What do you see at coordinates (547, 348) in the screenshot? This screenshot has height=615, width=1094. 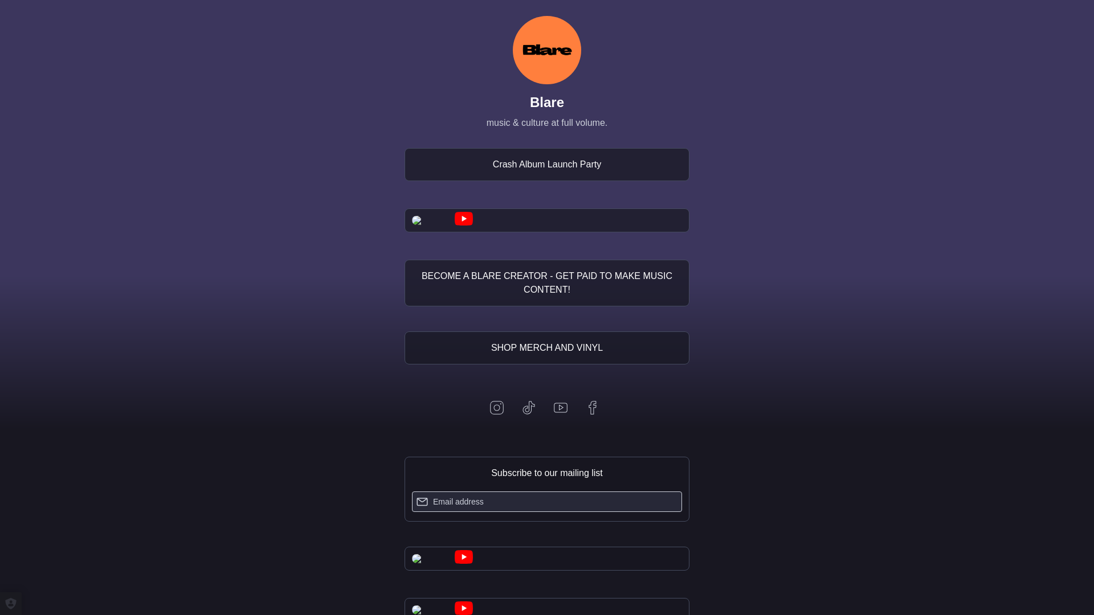 I see `SHOP MERCH AND VINYL` at bounding box center [547, 348].